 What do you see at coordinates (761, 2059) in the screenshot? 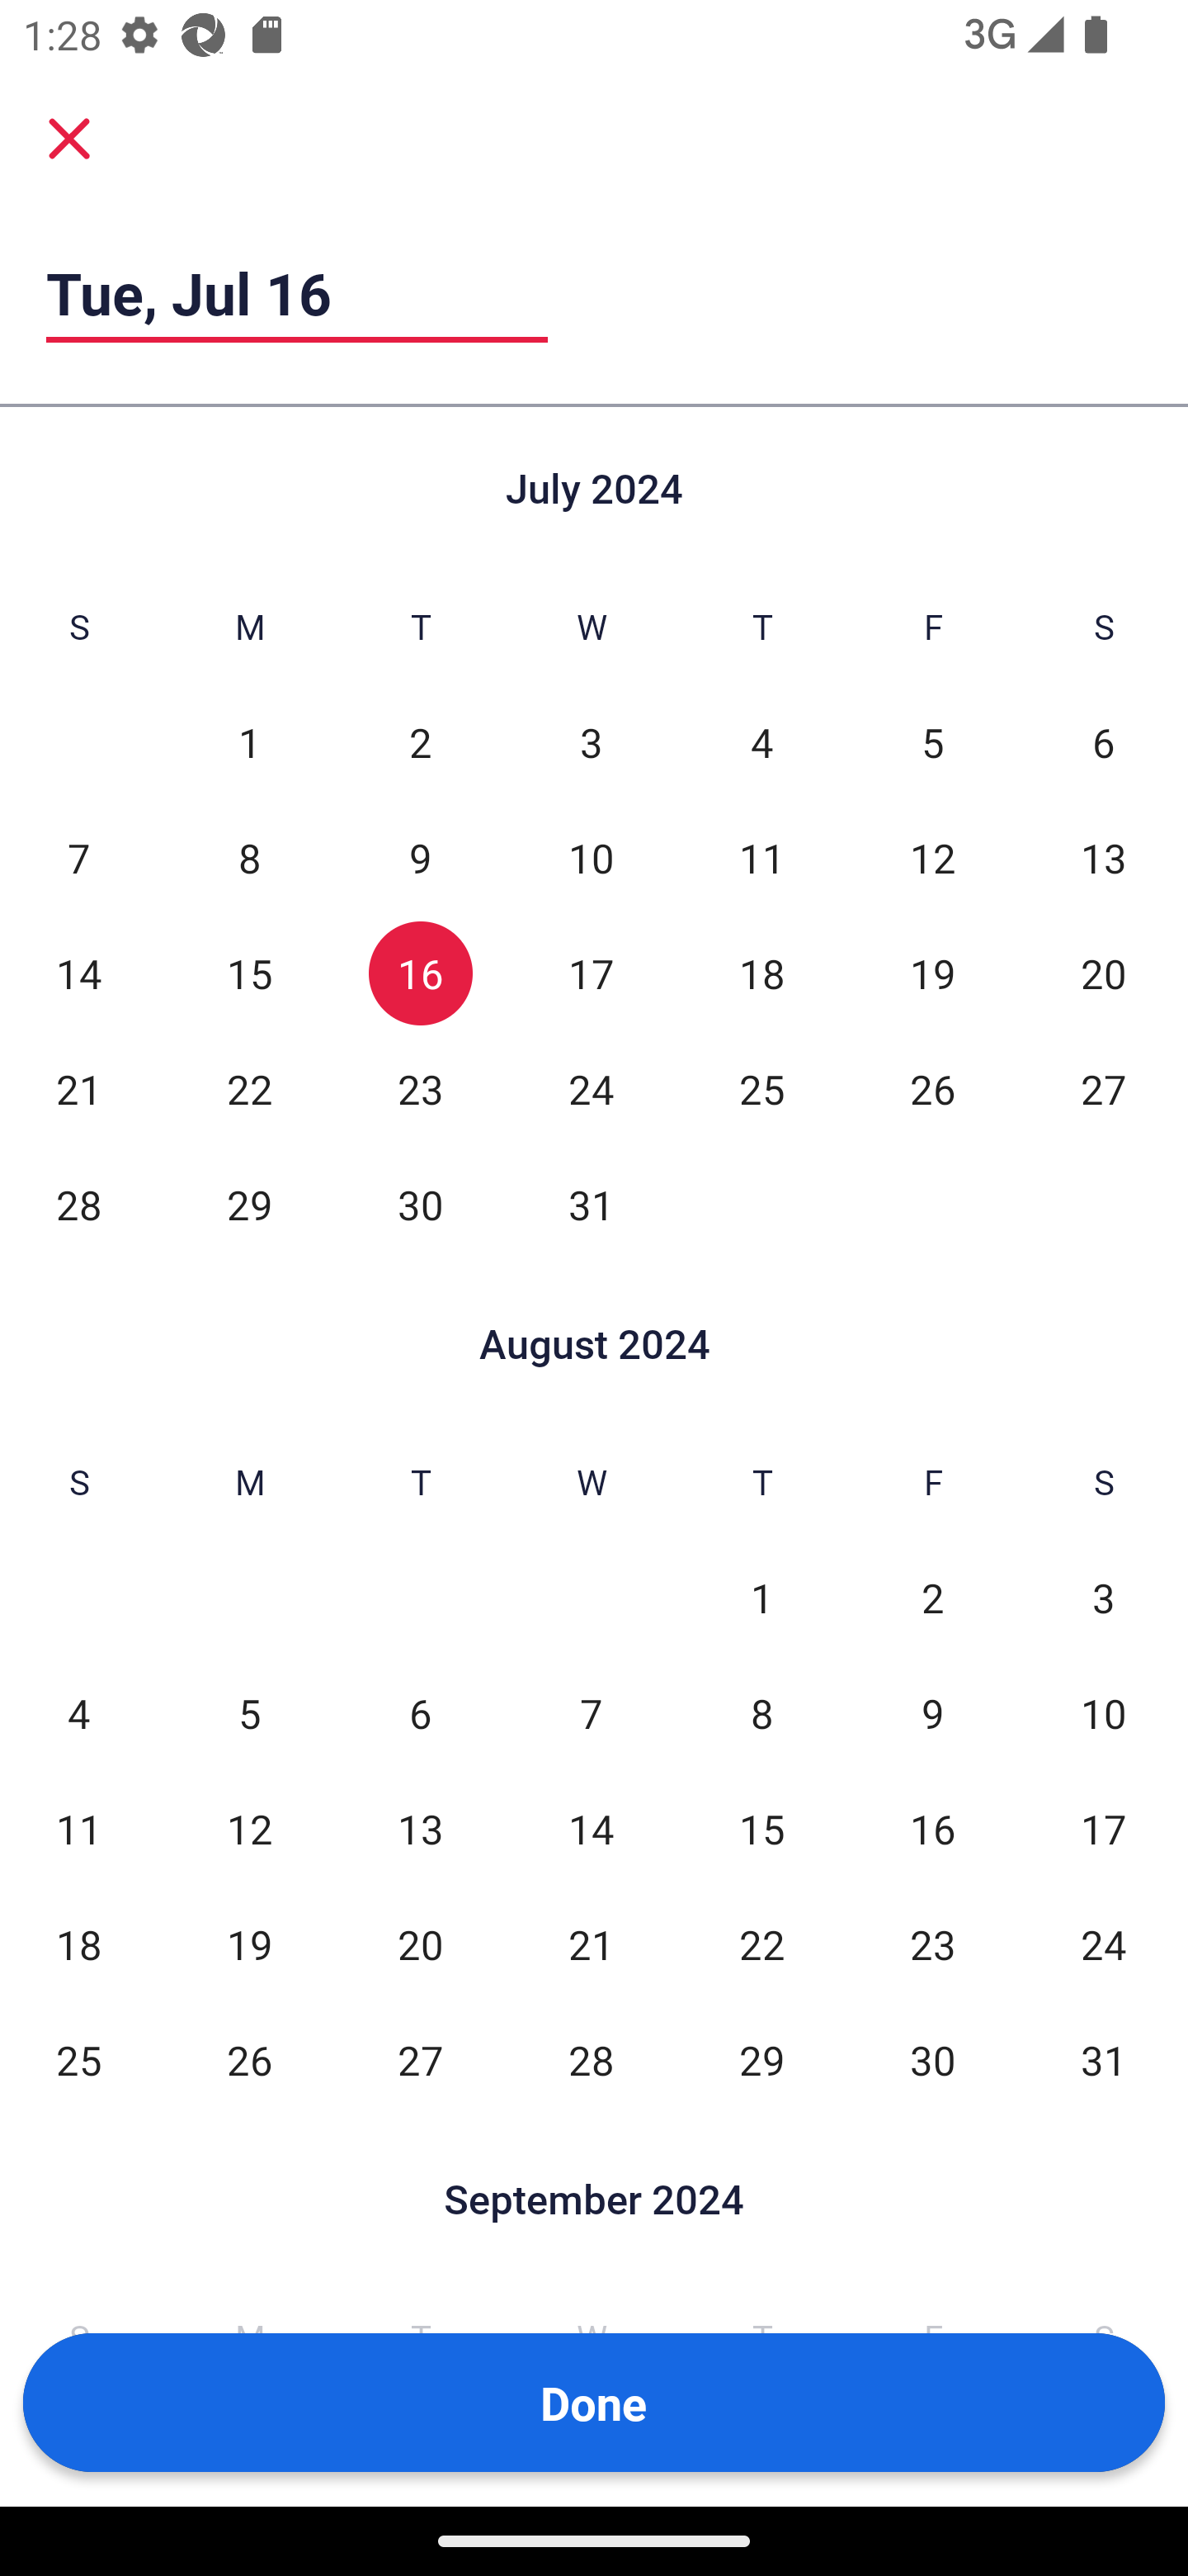
I see `29 Thu, Aug 29, Not Selected` at bounding box center [761, 2059].